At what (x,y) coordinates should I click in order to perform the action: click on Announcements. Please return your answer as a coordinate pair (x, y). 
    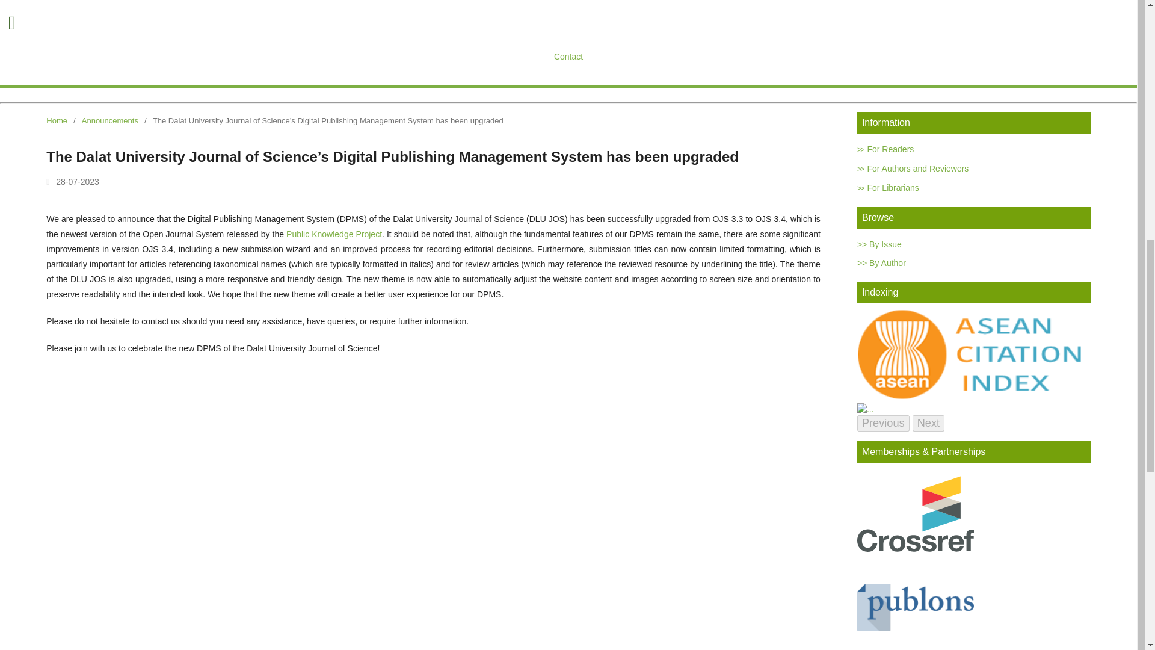
    Looking at the image, I should click on (110, 120).